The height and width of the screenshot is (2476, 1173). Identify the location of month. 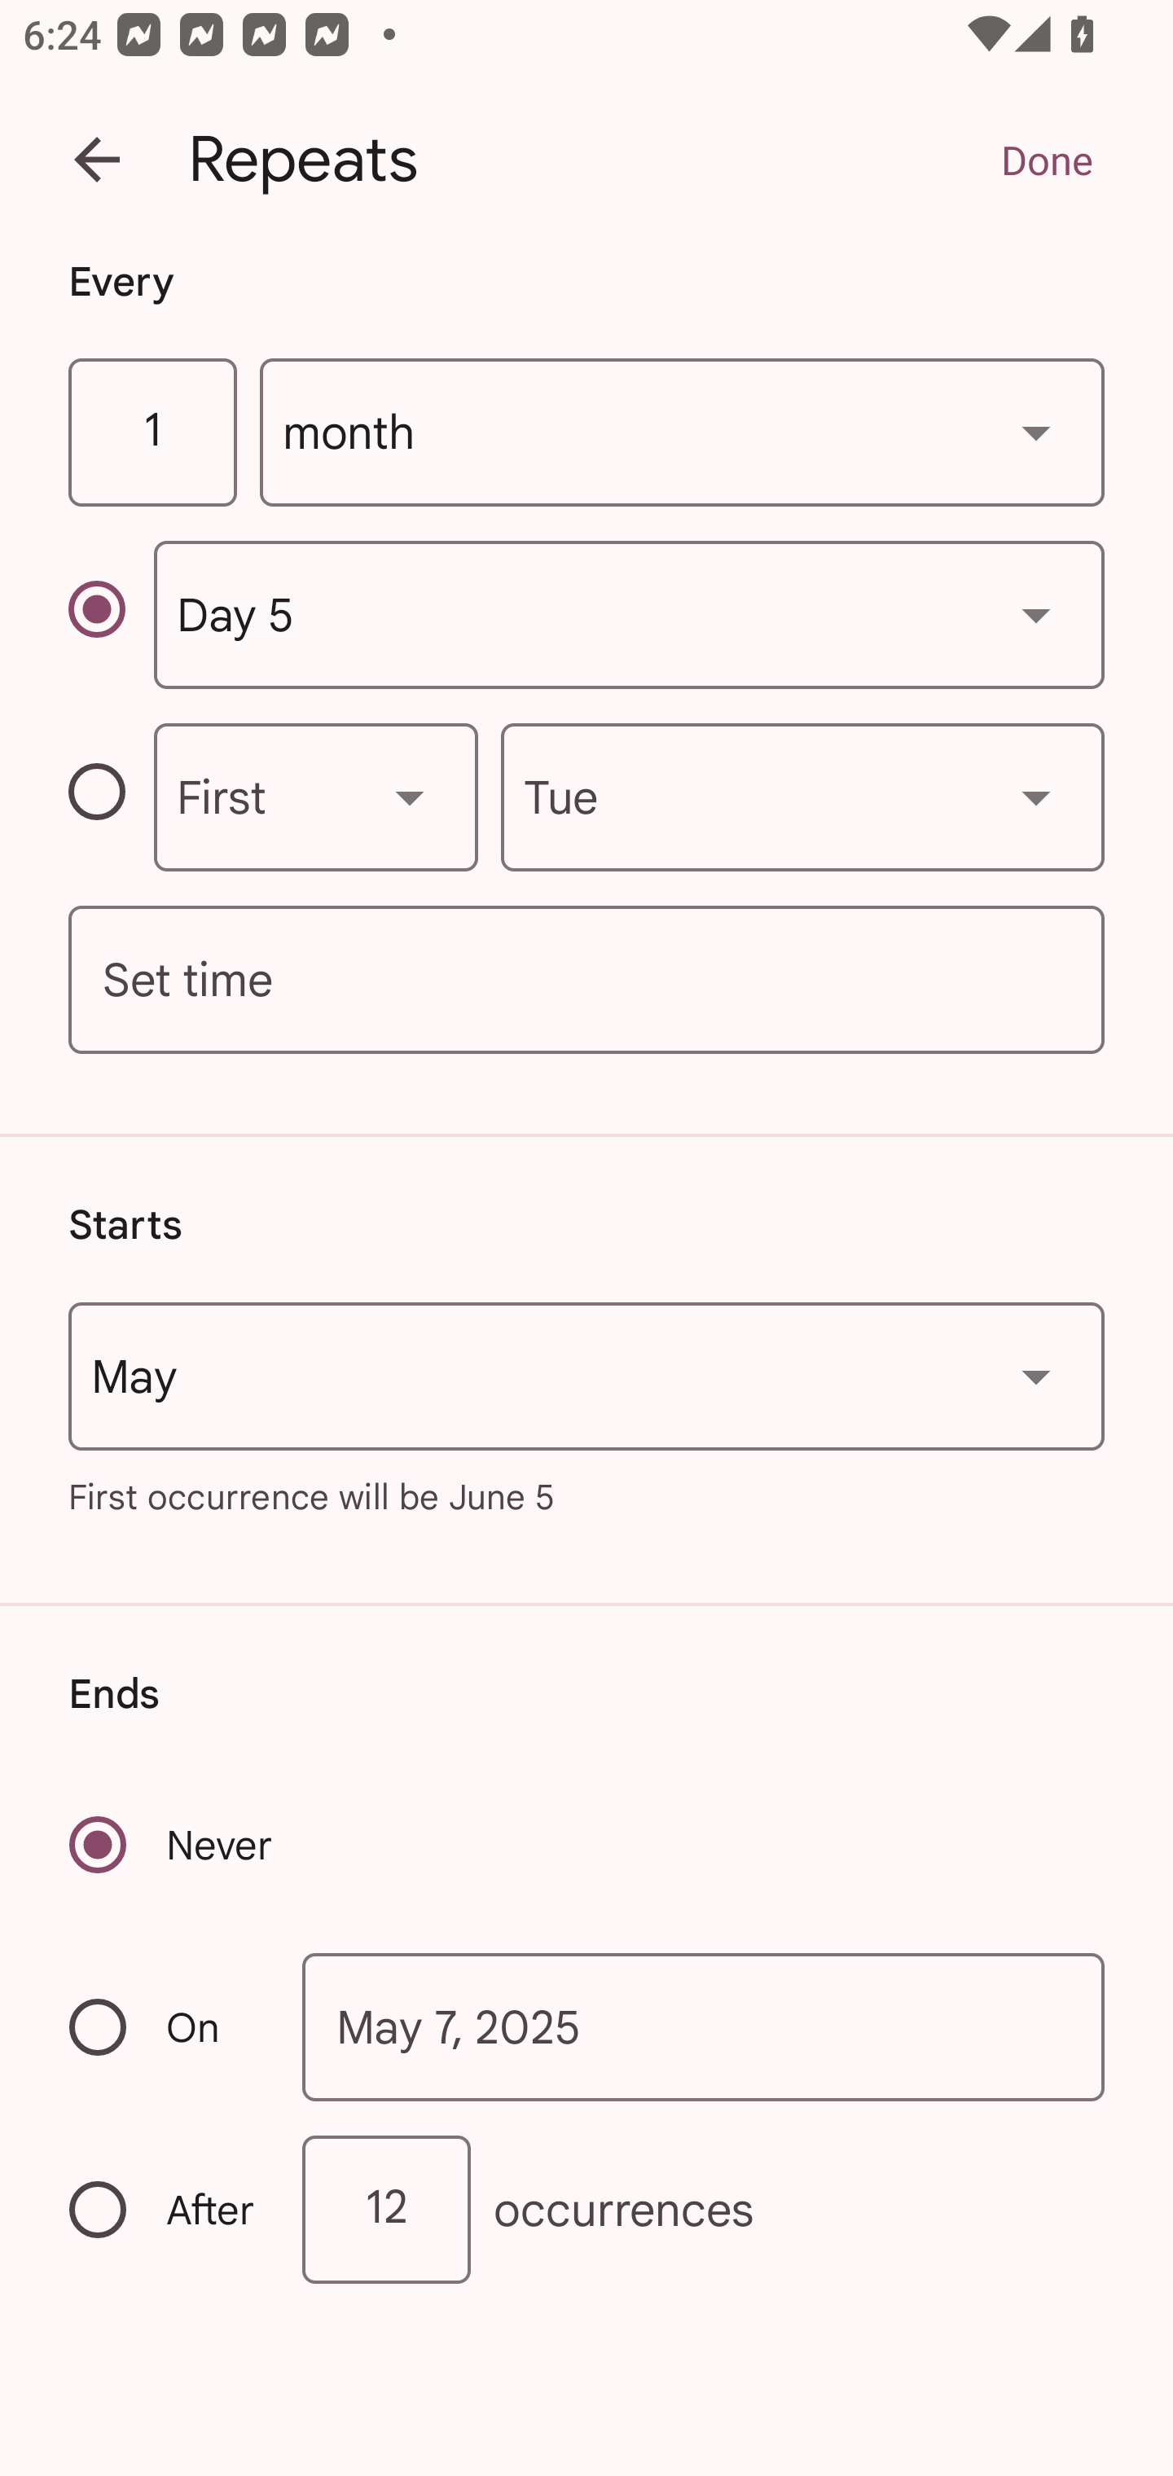
(683, 433).